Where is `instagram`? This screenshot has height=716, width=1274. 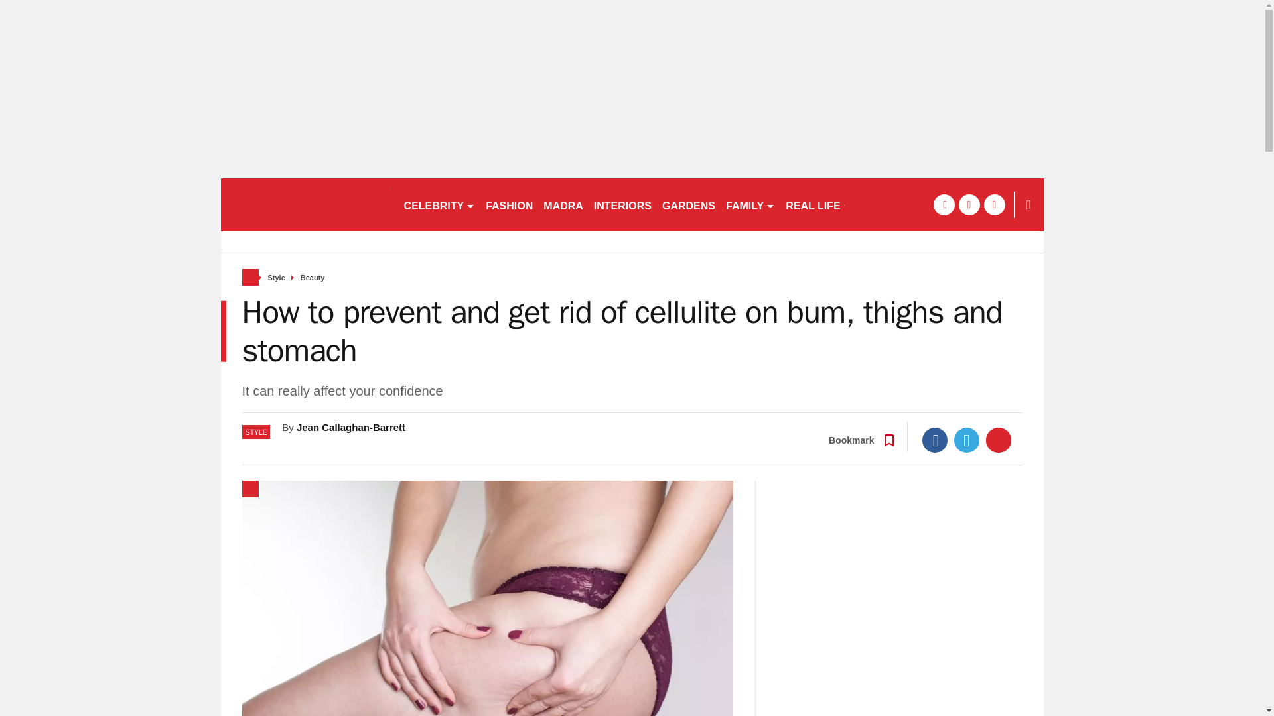 instagram is located at coordinates (994, 204).